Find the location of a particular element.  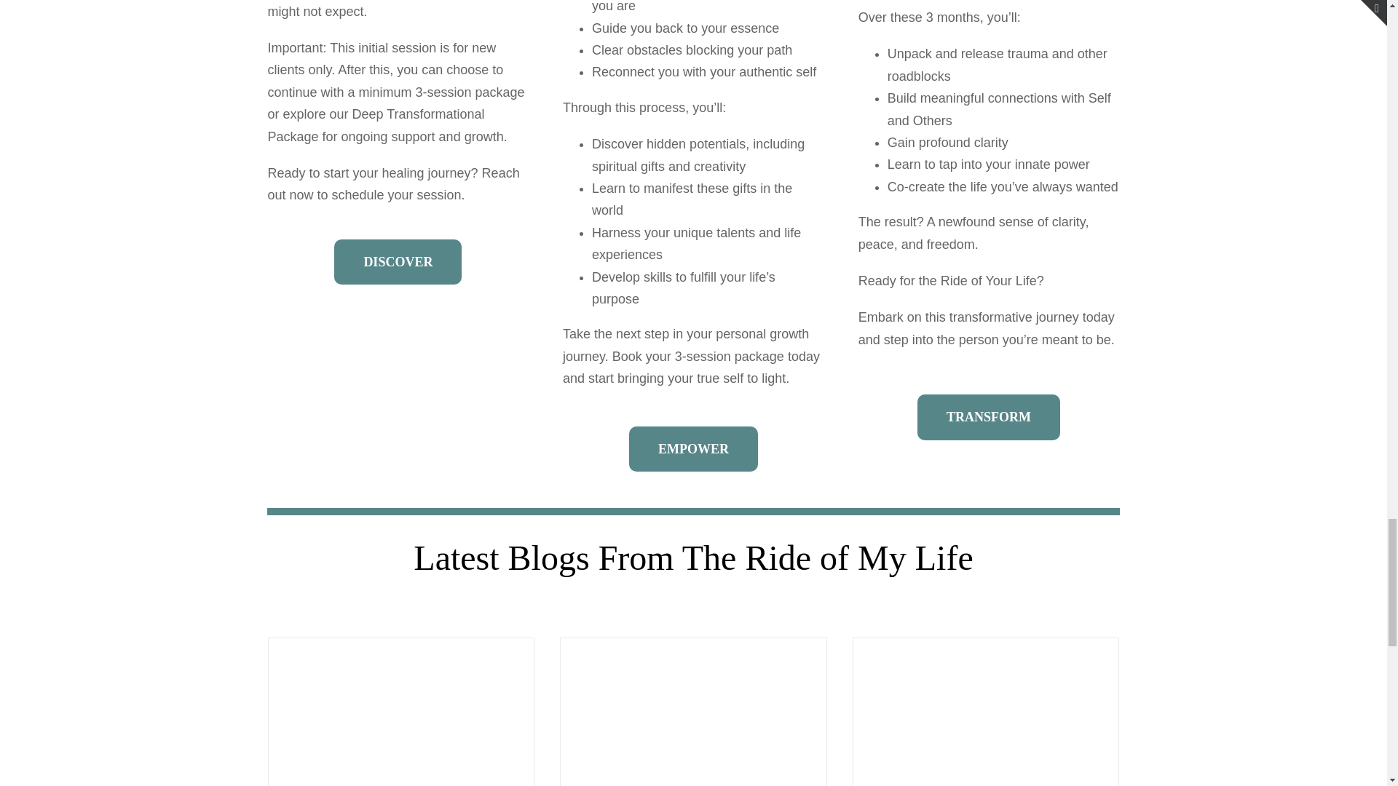

EMPOWER is located at coordinates (693, 450).